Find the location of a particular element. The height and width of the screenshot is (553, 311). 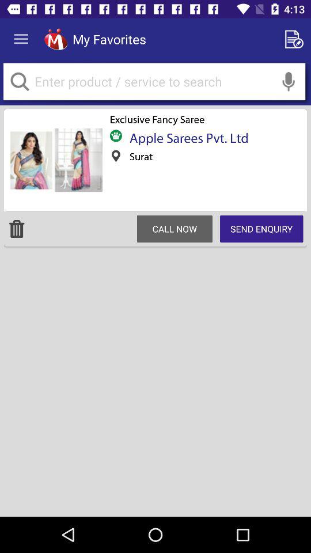

jump to the apple sarees pvt is located at coordinates (185, 138).